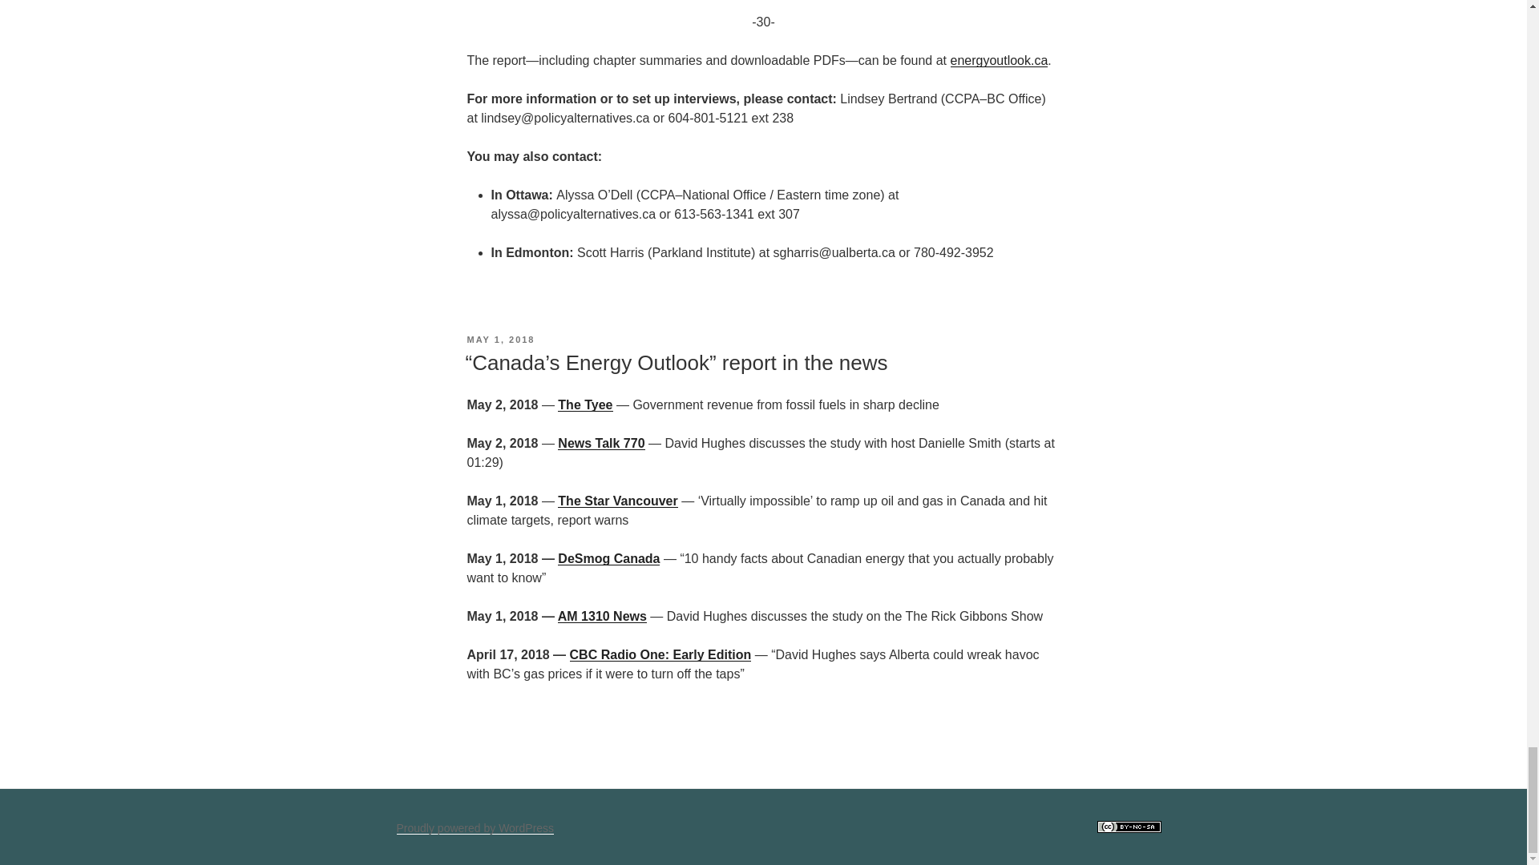 The height and width of the screenshot is (865, 1539). I want to click on CBC Radio One: Early Edition, so click(660, 654).